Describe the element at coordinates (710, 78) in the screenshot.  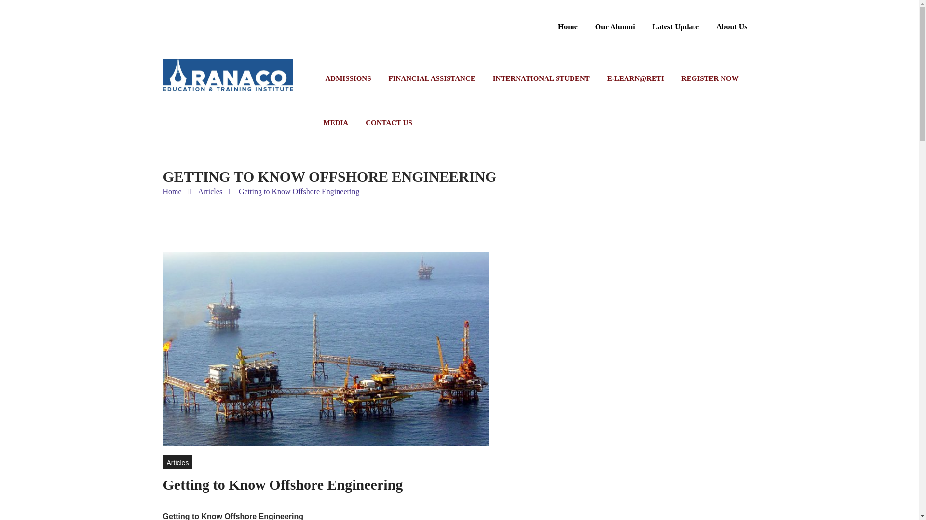
I see `REGISTER NOW` at that location.